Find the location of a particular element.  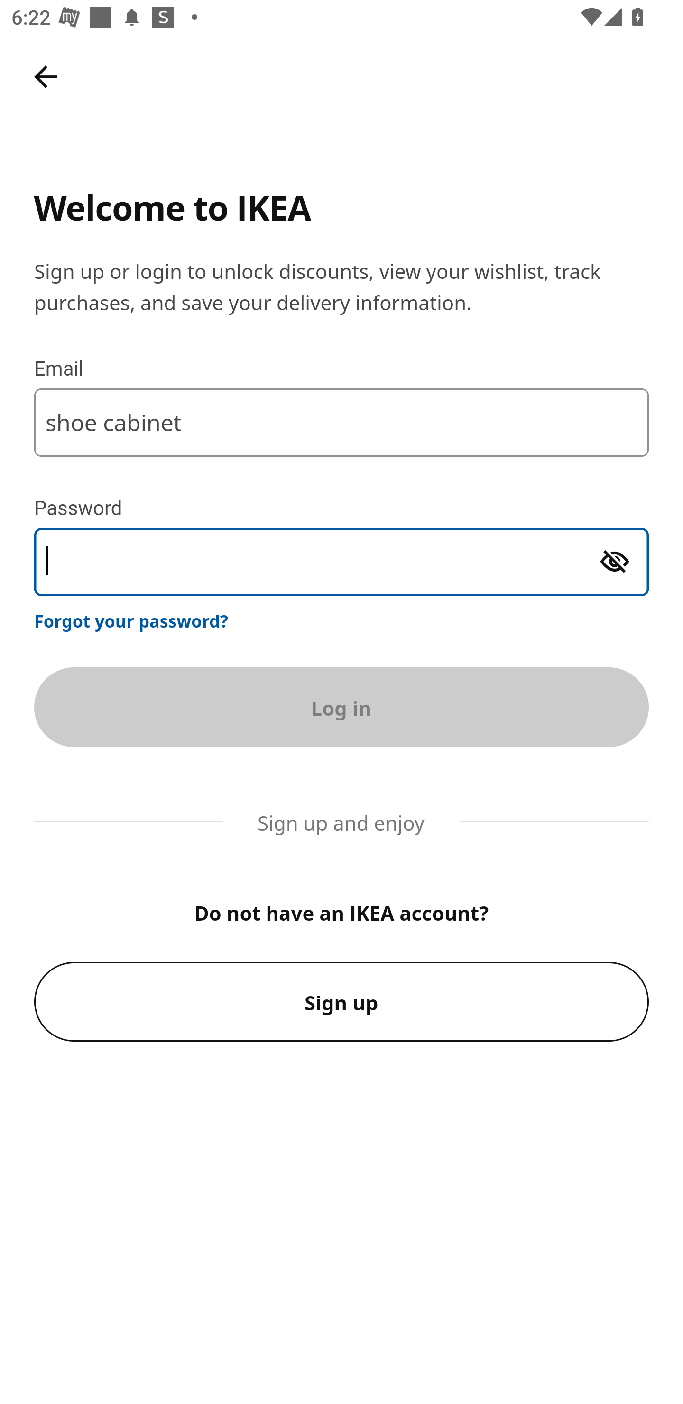

shoe cabinet is located at coordinates (341, 422).